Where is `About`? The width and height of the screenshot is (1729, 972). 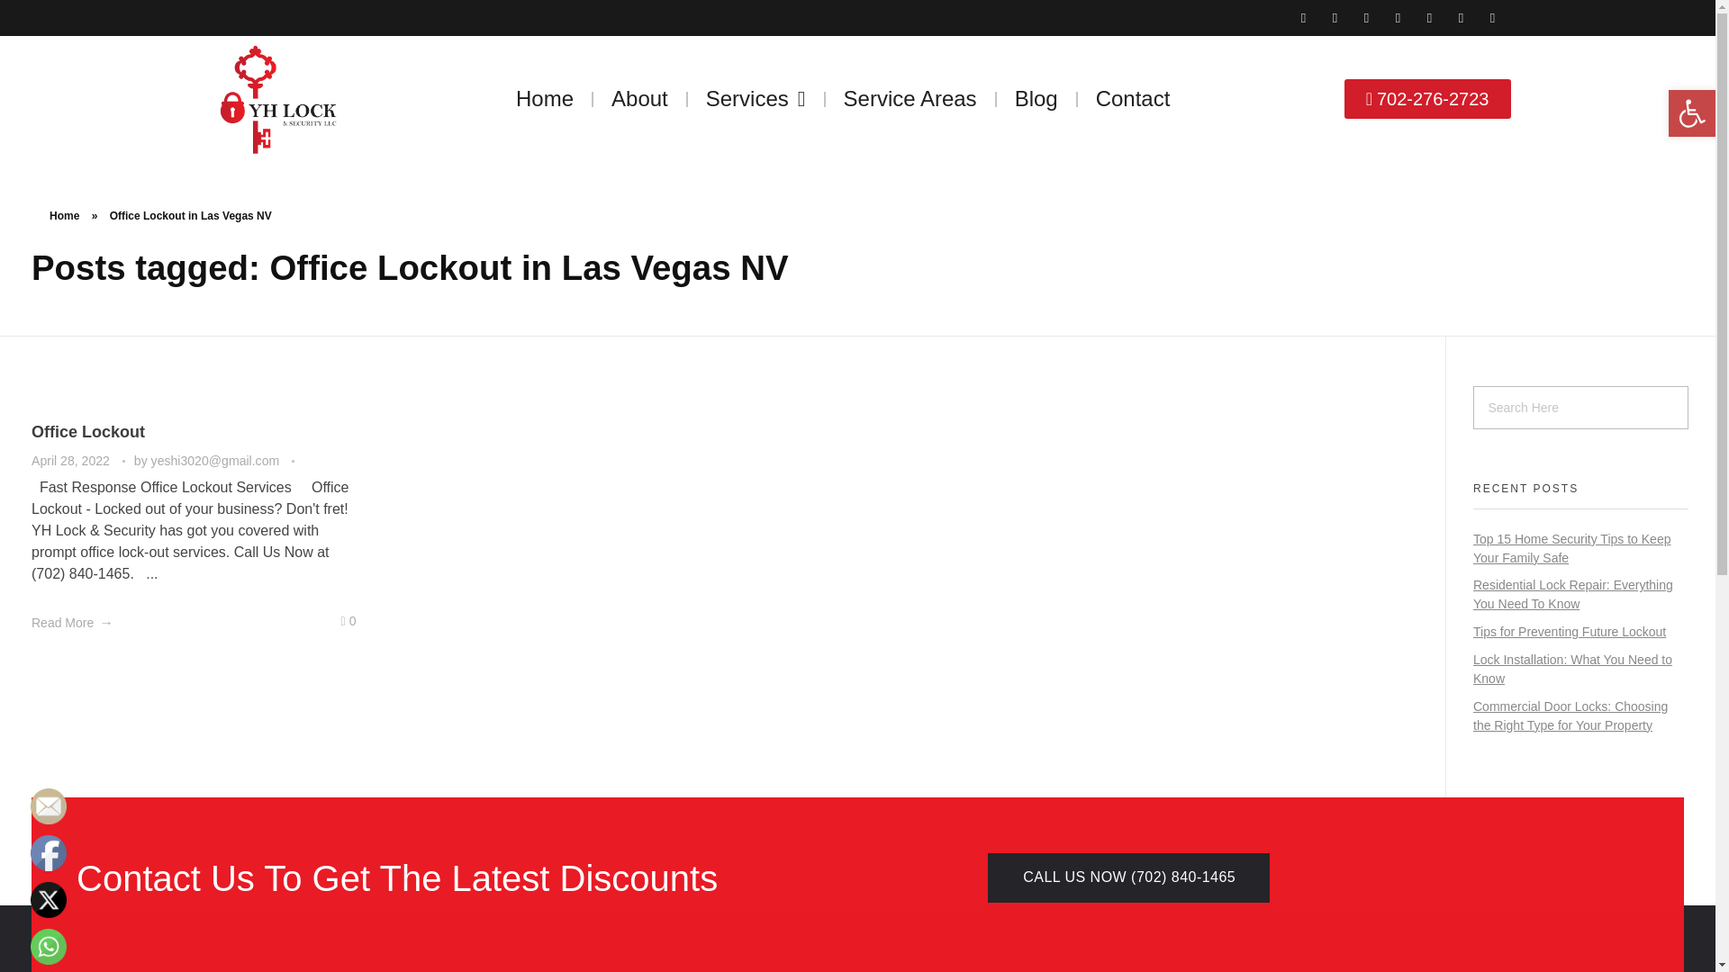
About is located at coordinates (639, 99).